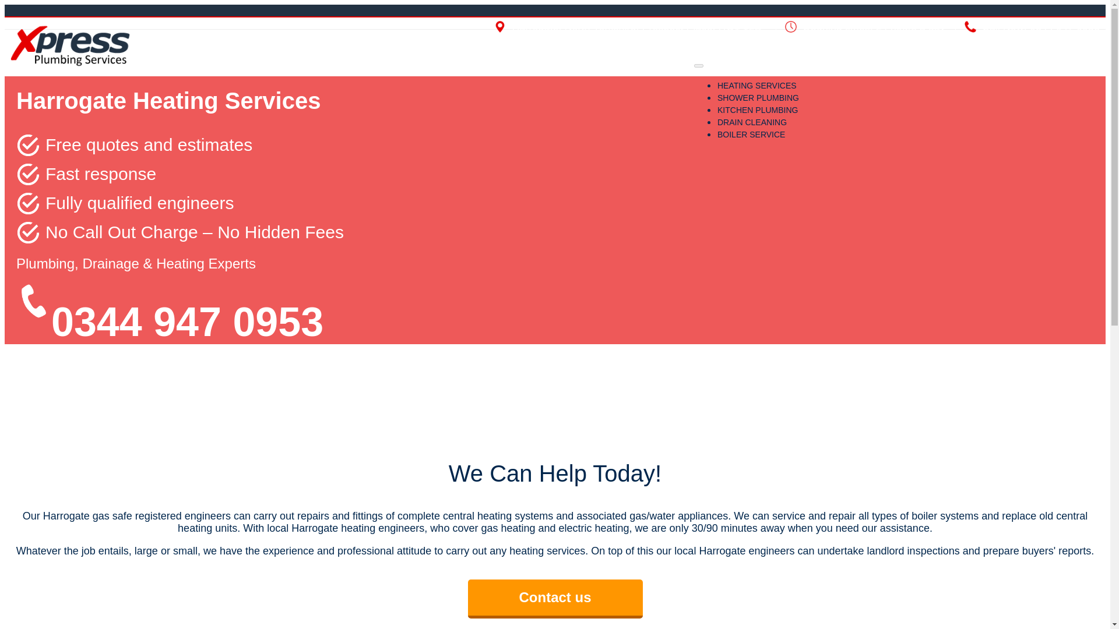 This screenshot has height=629, width=1119. Describe the element at coordinates (756, 86) in the screenshot. I see `Heating Services` at that location.